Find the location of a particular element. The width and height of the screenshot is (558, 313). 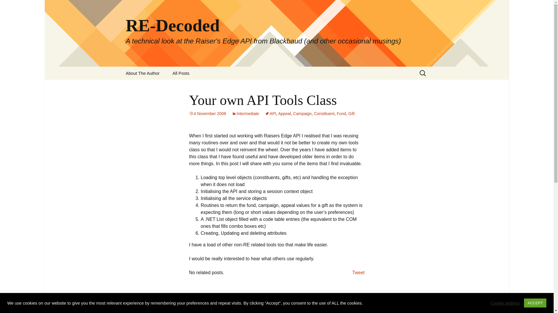

Gift is located at coordinates (352, 114).